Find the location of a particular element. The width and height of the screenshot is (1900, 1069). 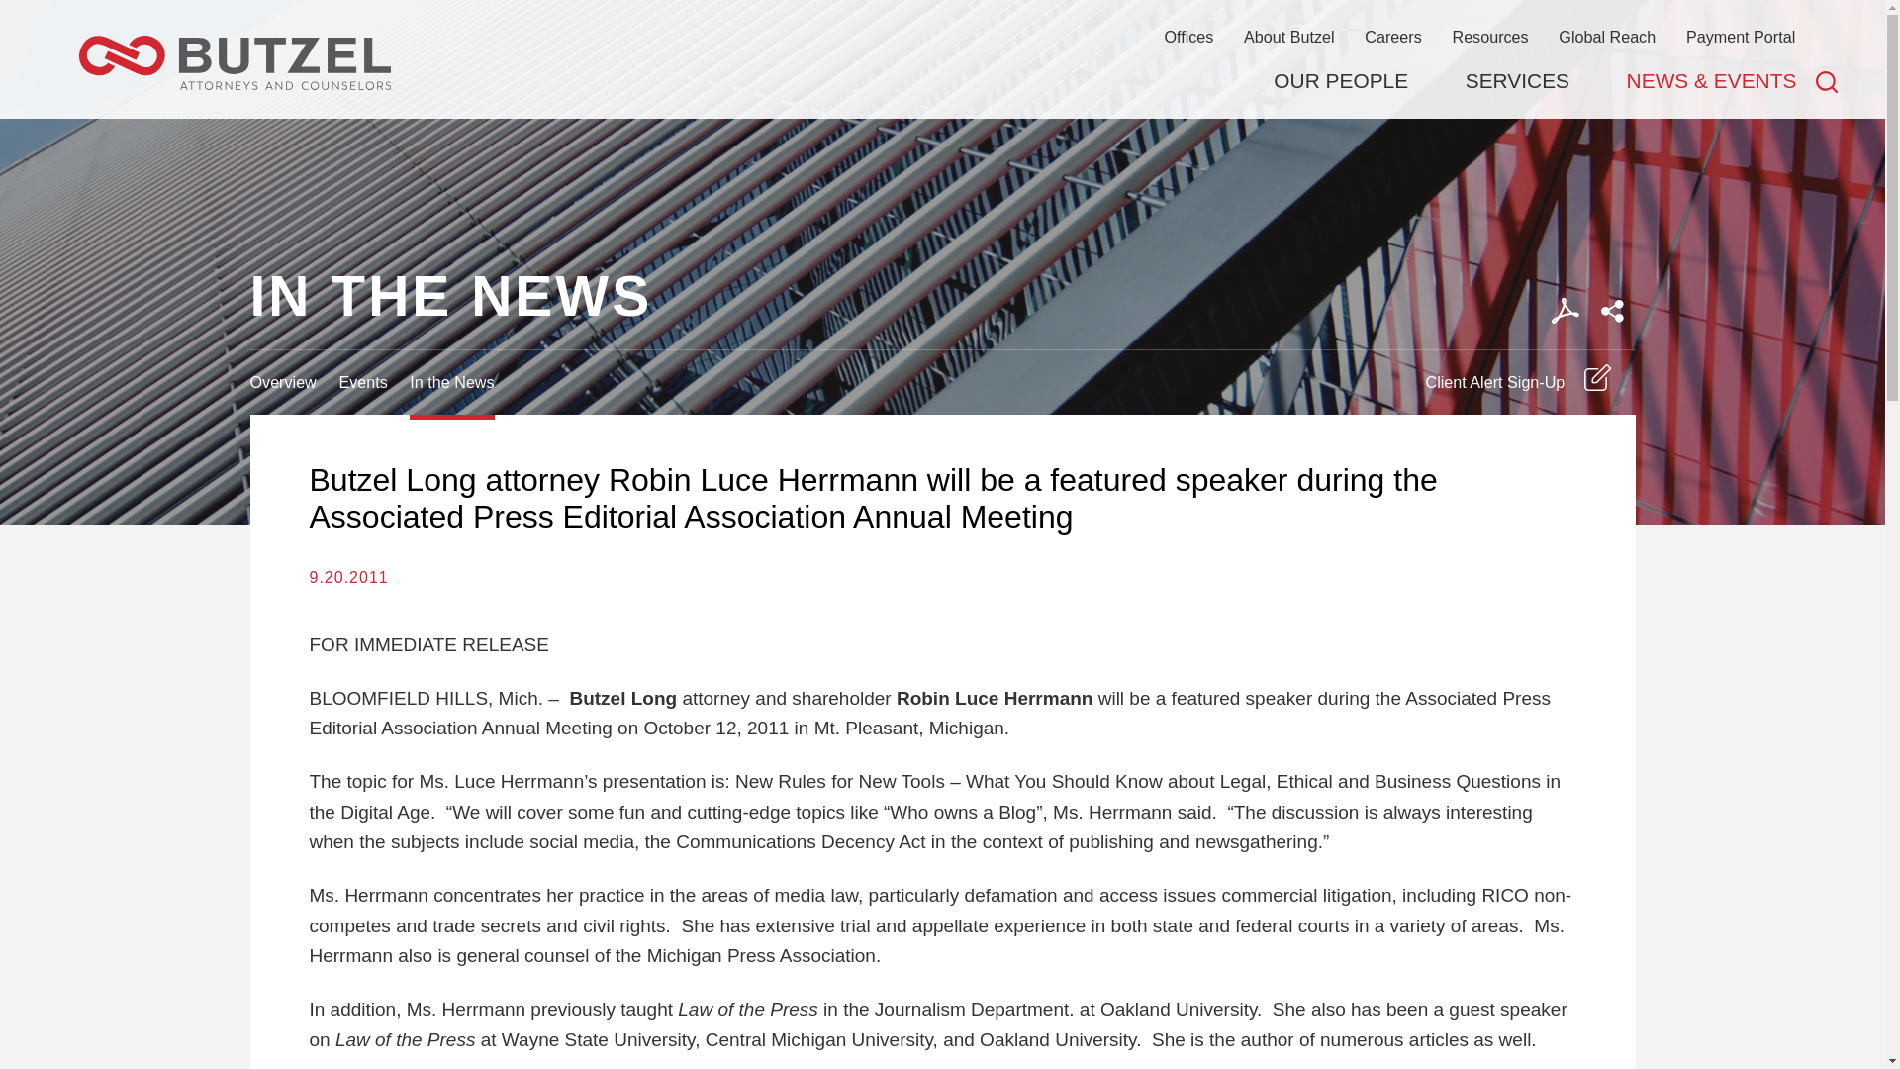

OUR PEOPLE is located at coordinates (1340, 81).